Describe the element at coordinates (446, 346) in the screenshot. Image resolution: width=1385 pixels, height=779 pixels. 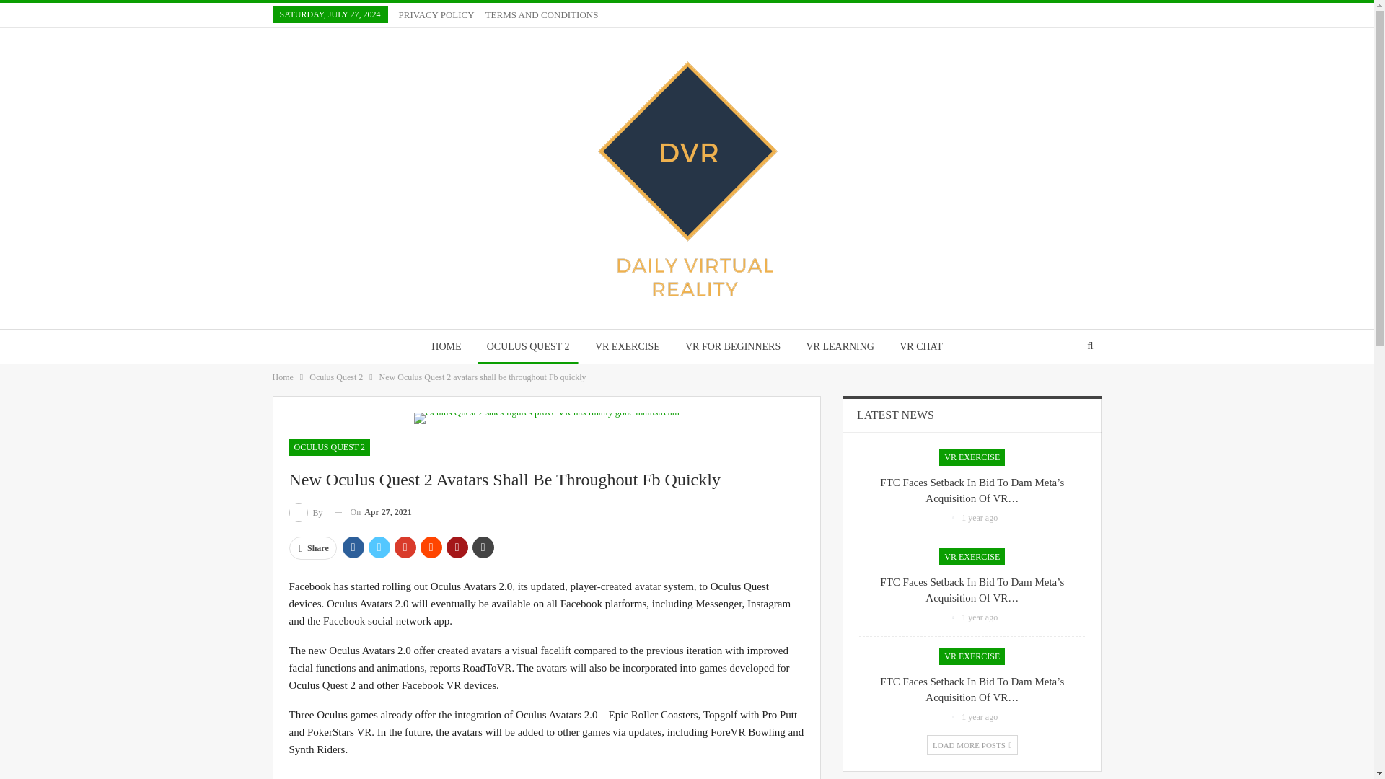
I see `HOME` at that location.